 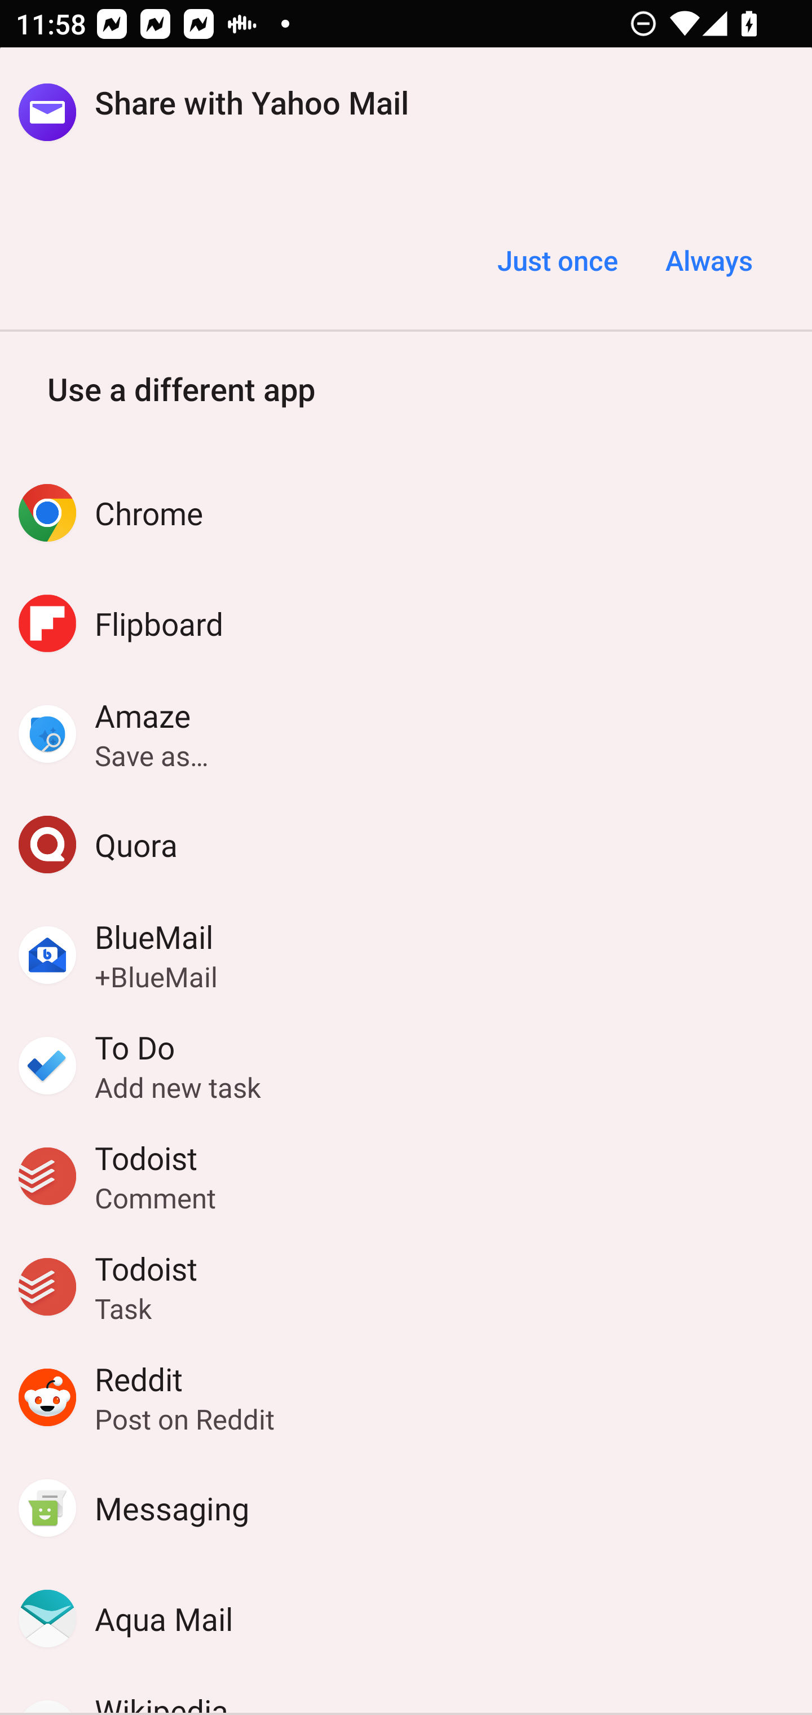 I want to click on To Do Add new task, so click(x=406, y=1066).